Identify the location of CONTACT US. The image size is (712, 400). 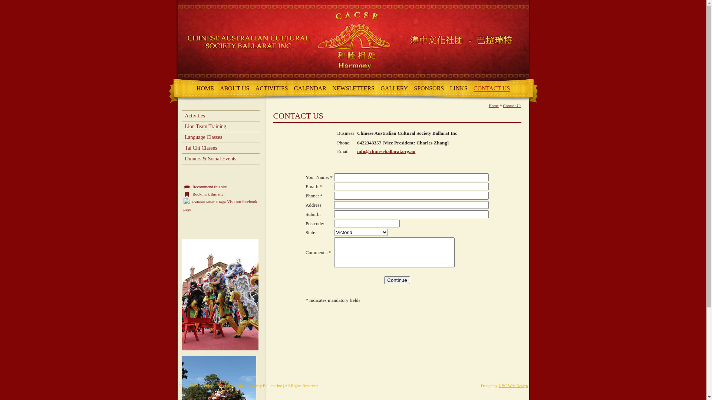
(492, 89).